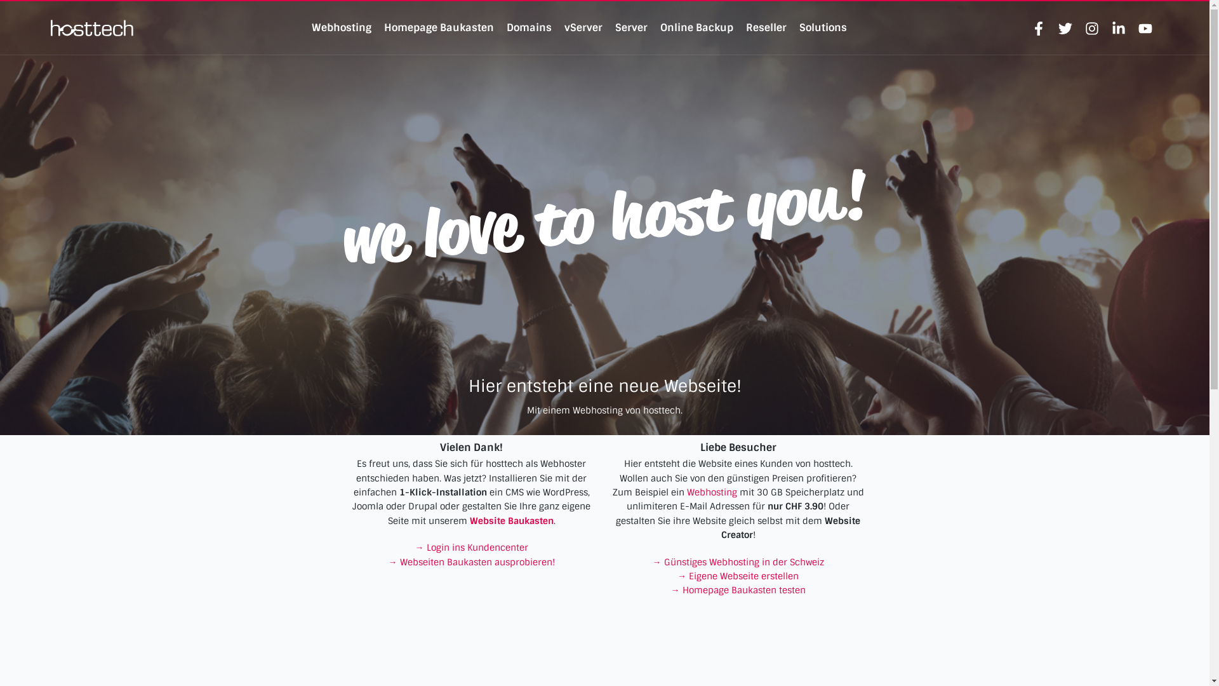 The height and width of the screenshot is (686, 1219). Describe the element at coordinates (439, 28) in the screenshot. I see `Homepage Baukasten` at that location.